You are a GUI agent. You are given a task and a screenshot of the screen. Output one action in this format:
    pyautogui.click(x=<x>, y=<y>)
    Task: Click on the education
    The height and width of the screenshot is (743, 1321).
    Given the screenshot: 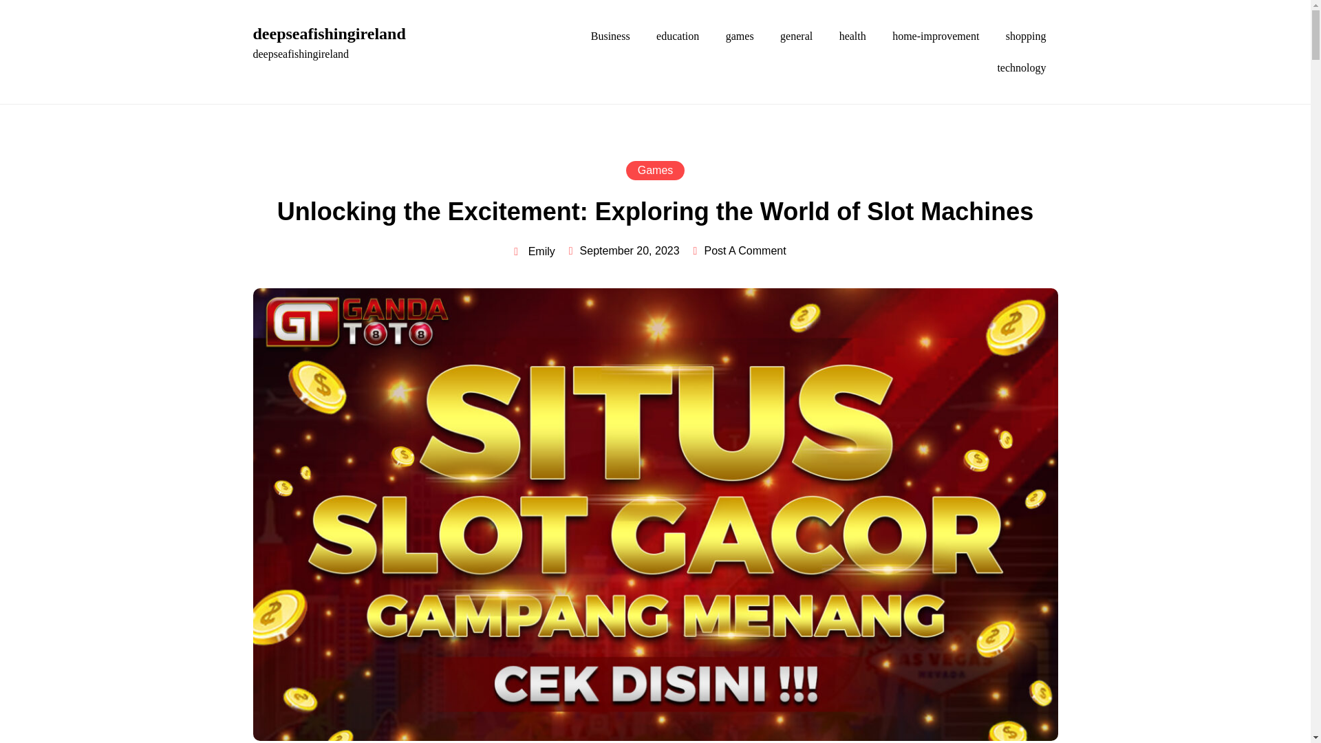 What is the action you would take?
    pyautogui.click(x=677, y=36)
    